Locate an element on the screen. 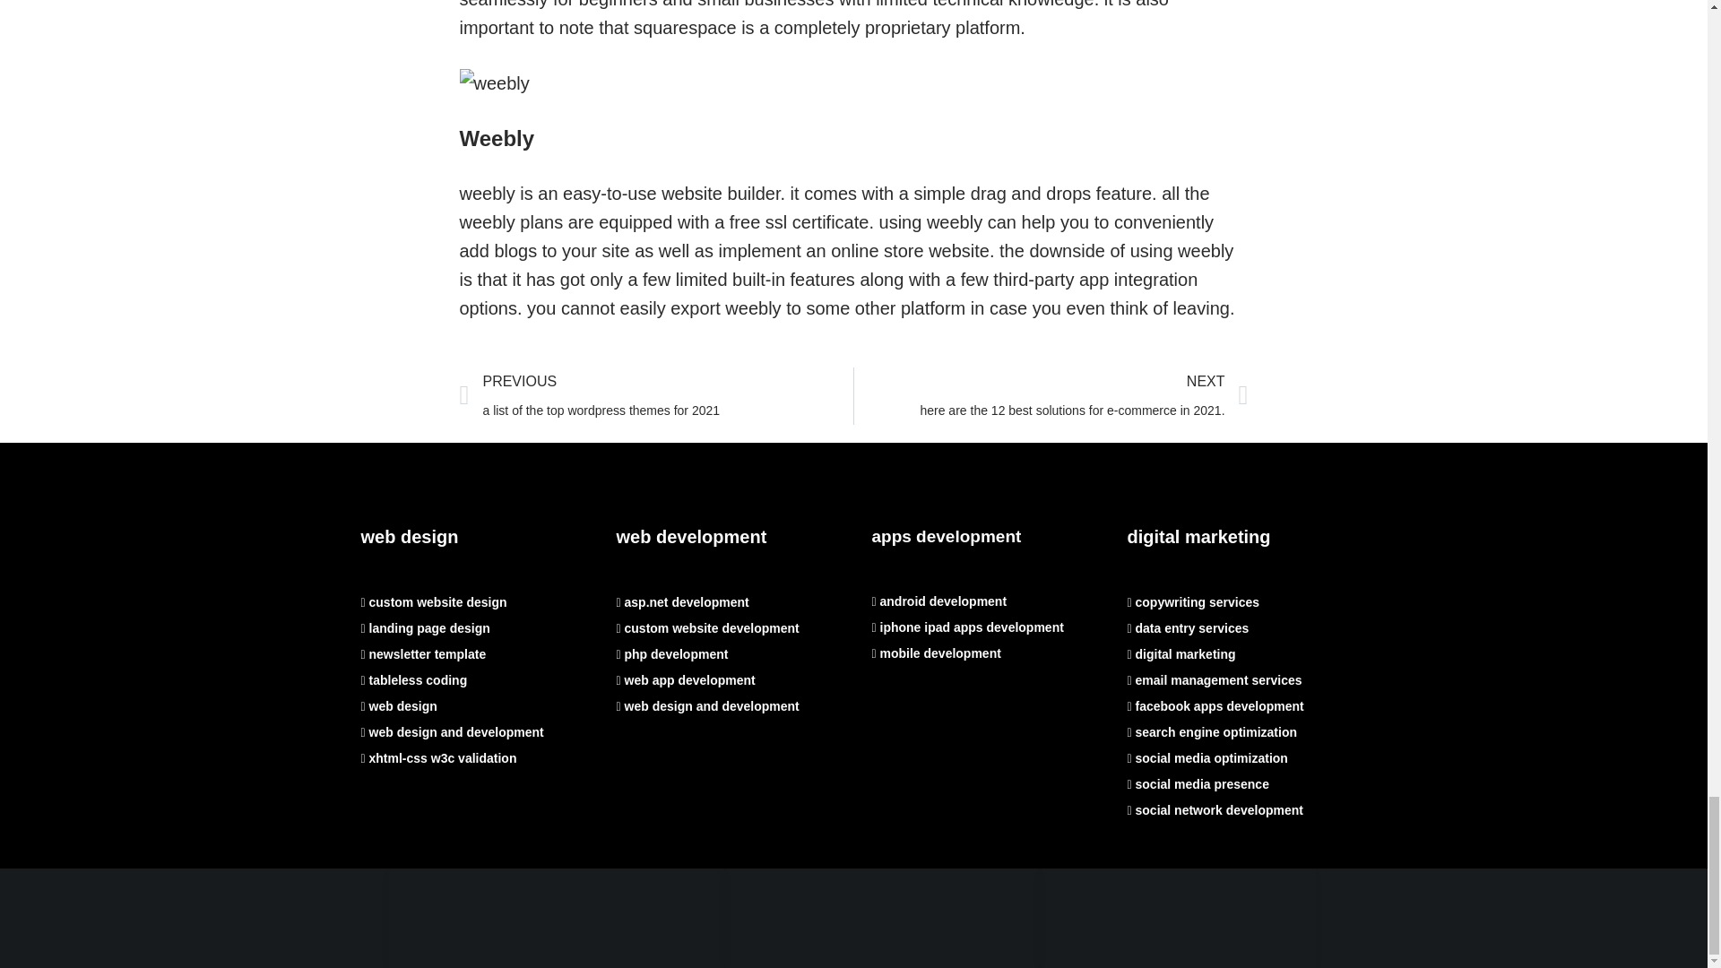 This screenshot has height=968, width=1721. digital marketing is located at coordinates (1188, 627).